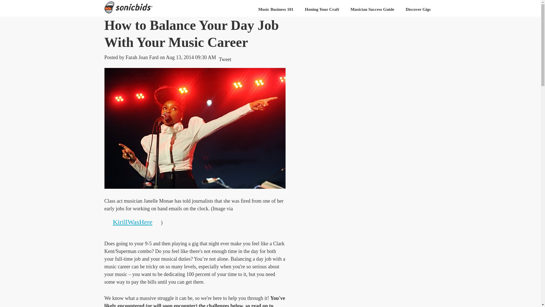 This screenshot has height=307, width=545. I want to click on KirillWasHere, so click(133, 222).